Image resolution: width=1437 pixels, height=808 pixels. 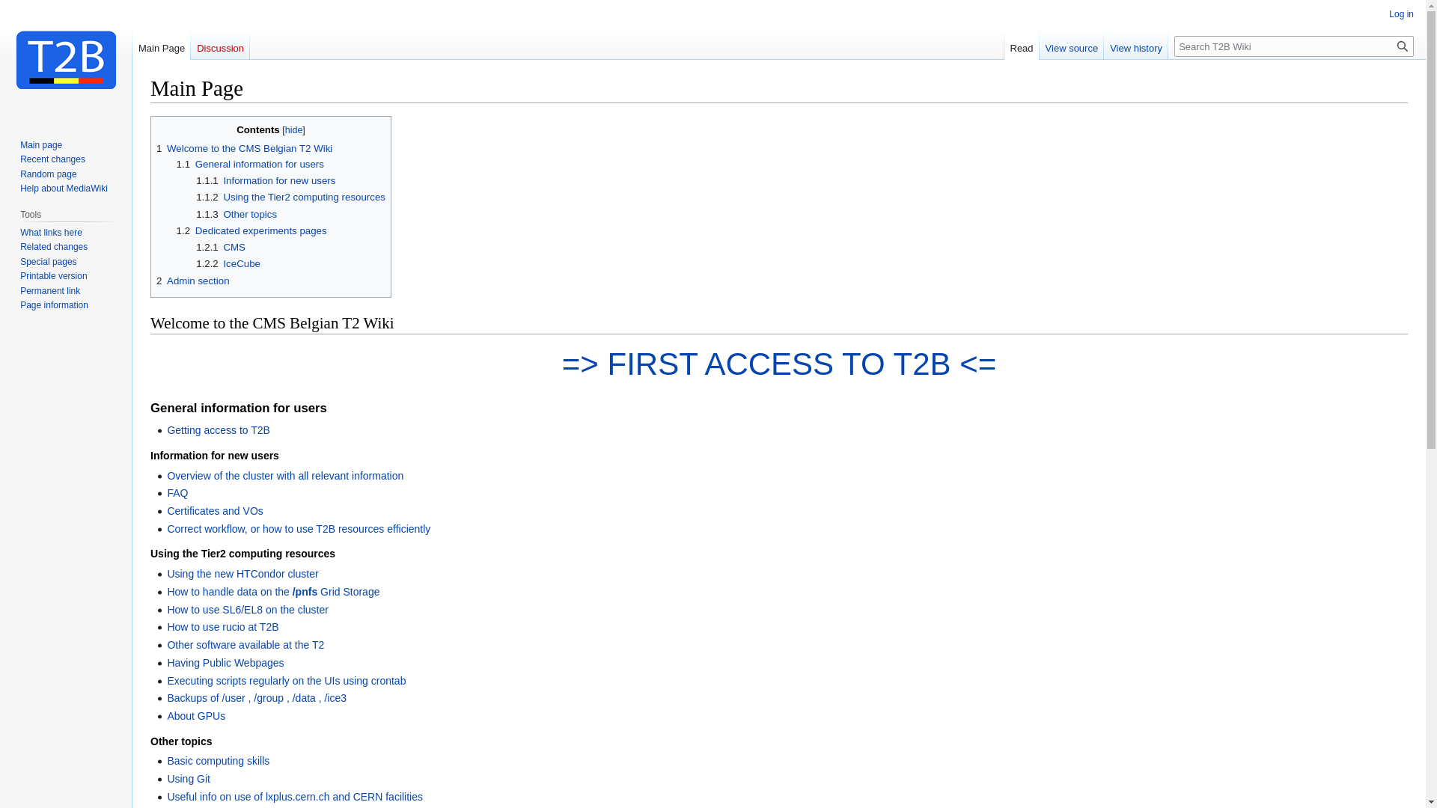 What do you see at coordinates (219, 761) in the screenshot?
I see `Basic computing skills` at bounding box center [219, 761].